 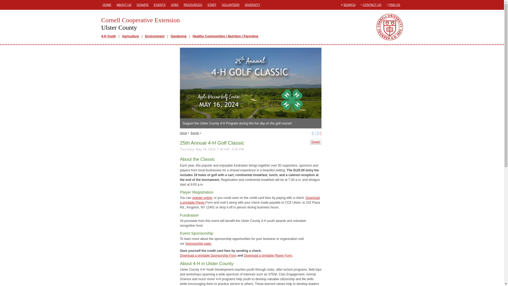 I want to click on FIND US, so click(x=394, y=5).